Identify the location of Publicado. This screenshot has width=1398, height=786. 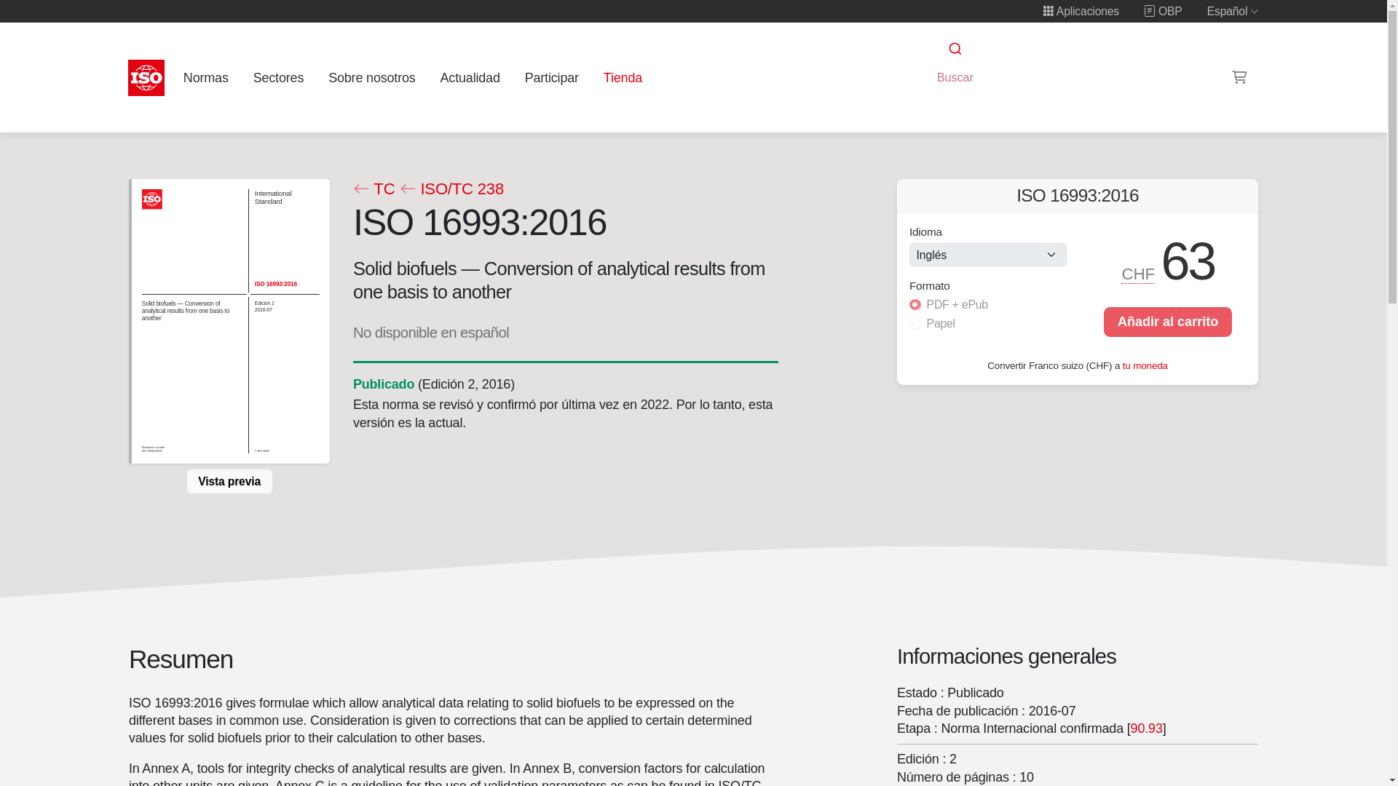
(383, 384).